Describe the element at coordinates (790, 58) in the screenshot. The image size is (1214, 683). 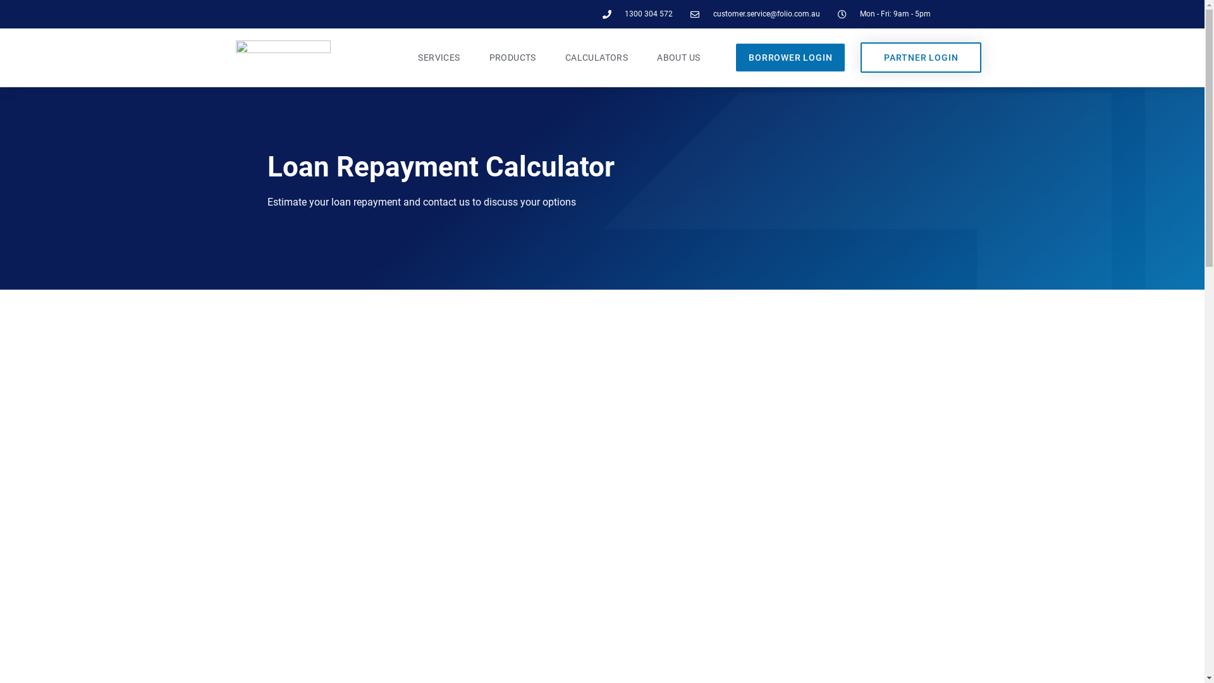
I see `BORROWER LOGIN` at that location.